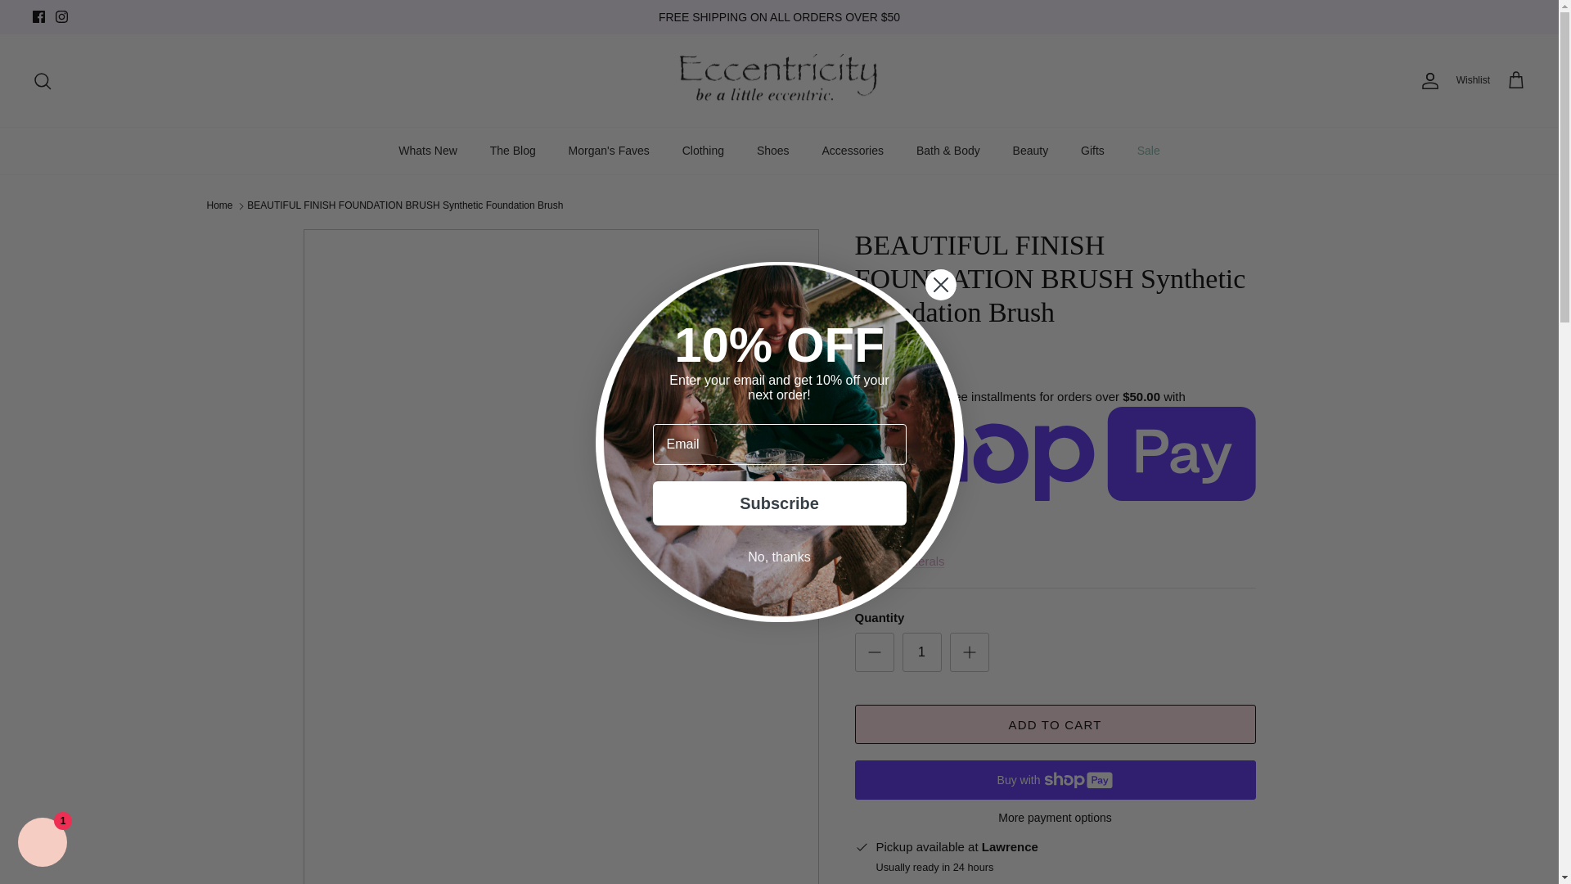  What do you see at coordinates (39, 16) in the screenshot?
I see `Facebook` at bounding box center [39, 16].